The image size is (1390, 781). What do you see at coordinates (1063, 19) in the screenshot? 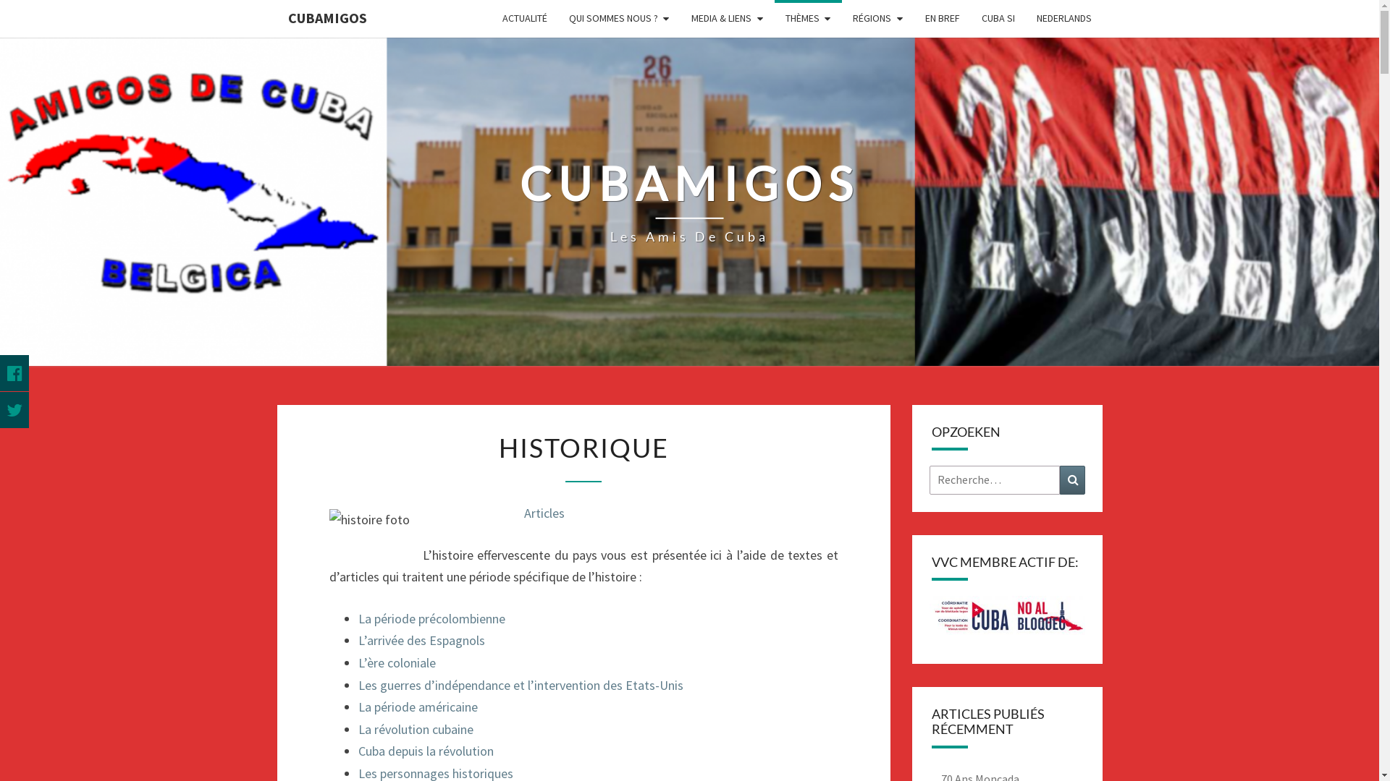
I see `NEDERLANDS` at bounding box center [1063, 19].